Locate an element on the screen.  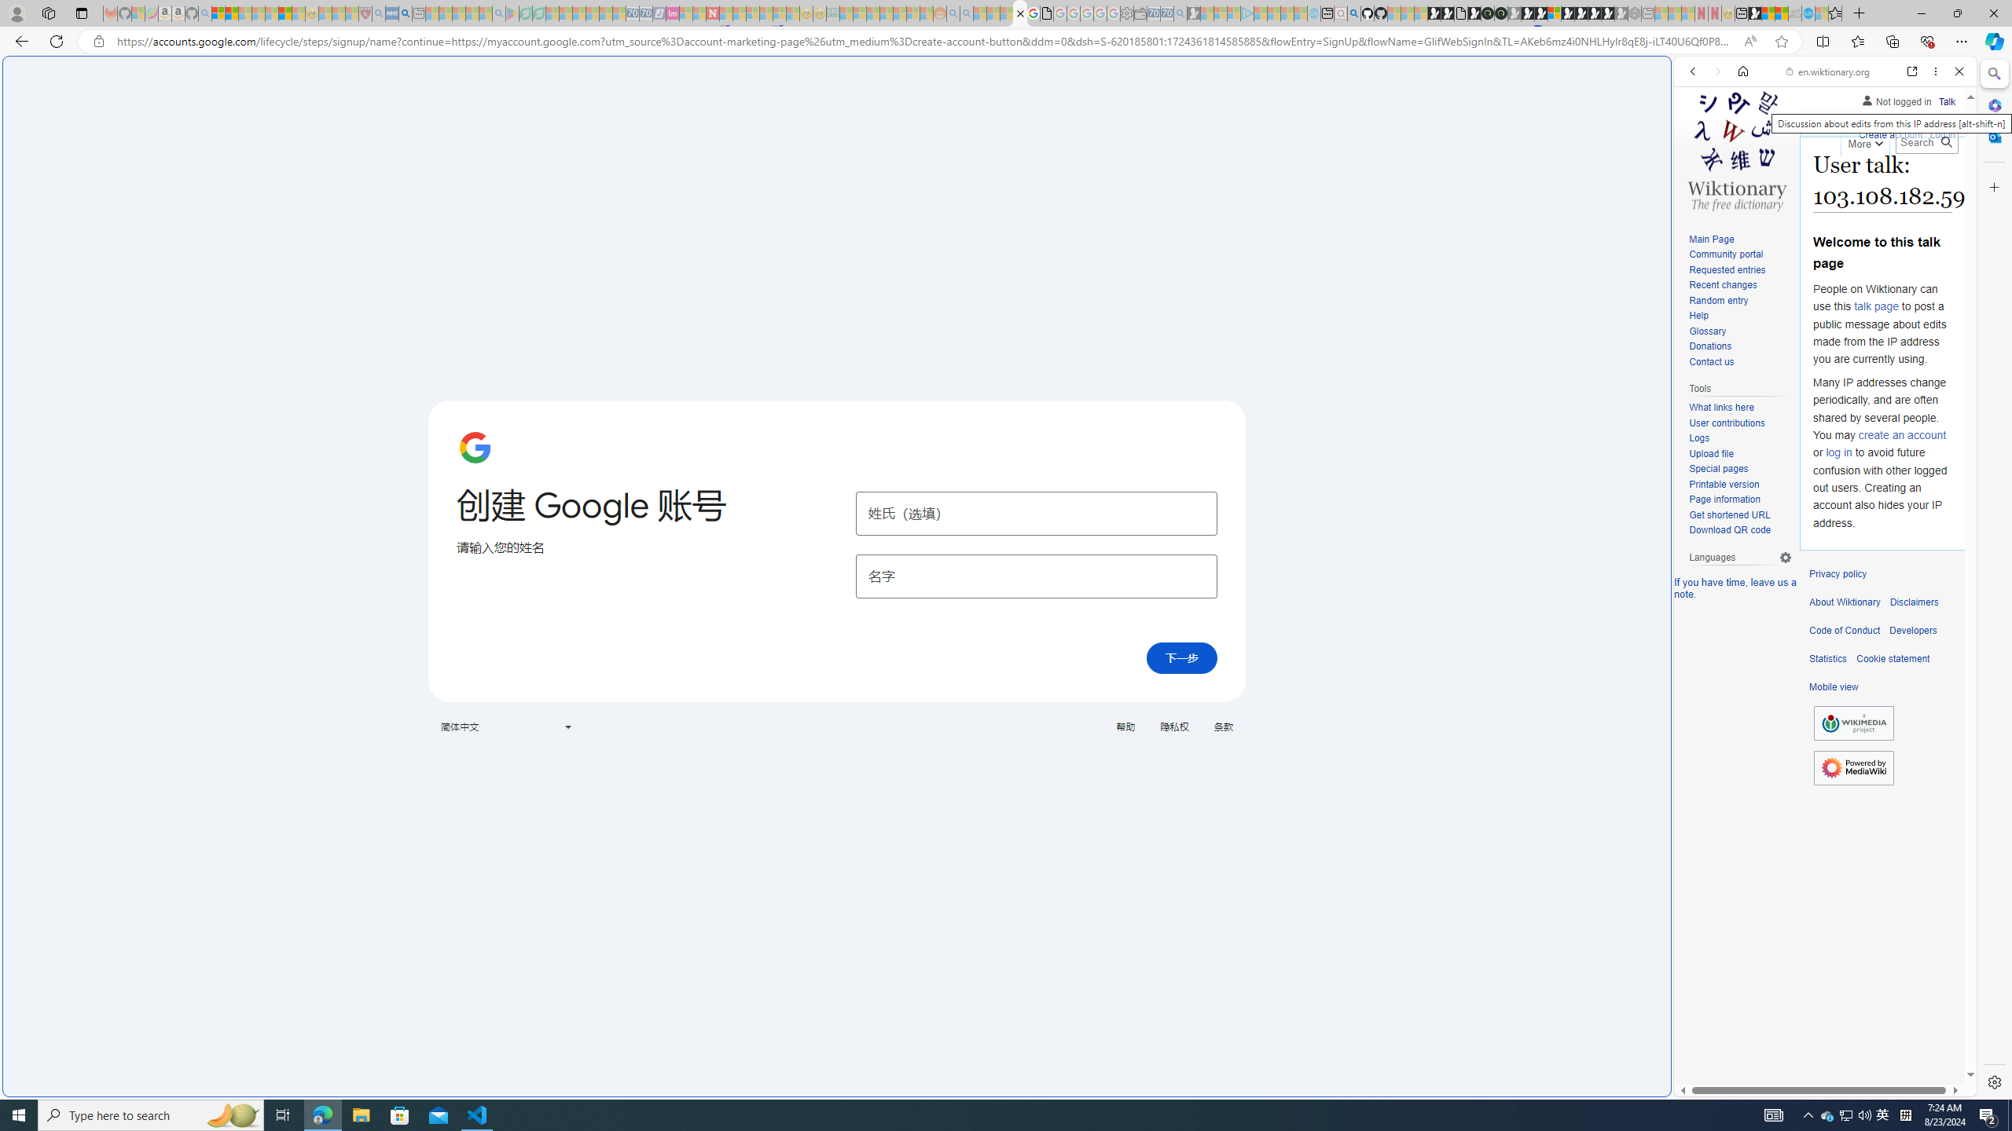
Future Focus Report 2024 is located at coordinates (1500, 13).